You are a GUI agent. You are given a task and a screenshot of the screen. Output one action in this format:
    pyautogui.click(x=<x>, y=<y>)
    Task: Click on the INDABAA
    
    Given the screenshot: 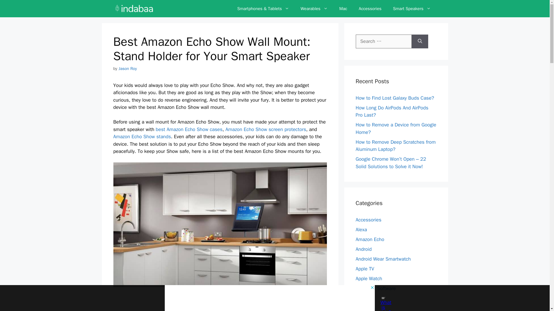 What is the action you would take?
    pyautogui.click(x=134, y=9)
    